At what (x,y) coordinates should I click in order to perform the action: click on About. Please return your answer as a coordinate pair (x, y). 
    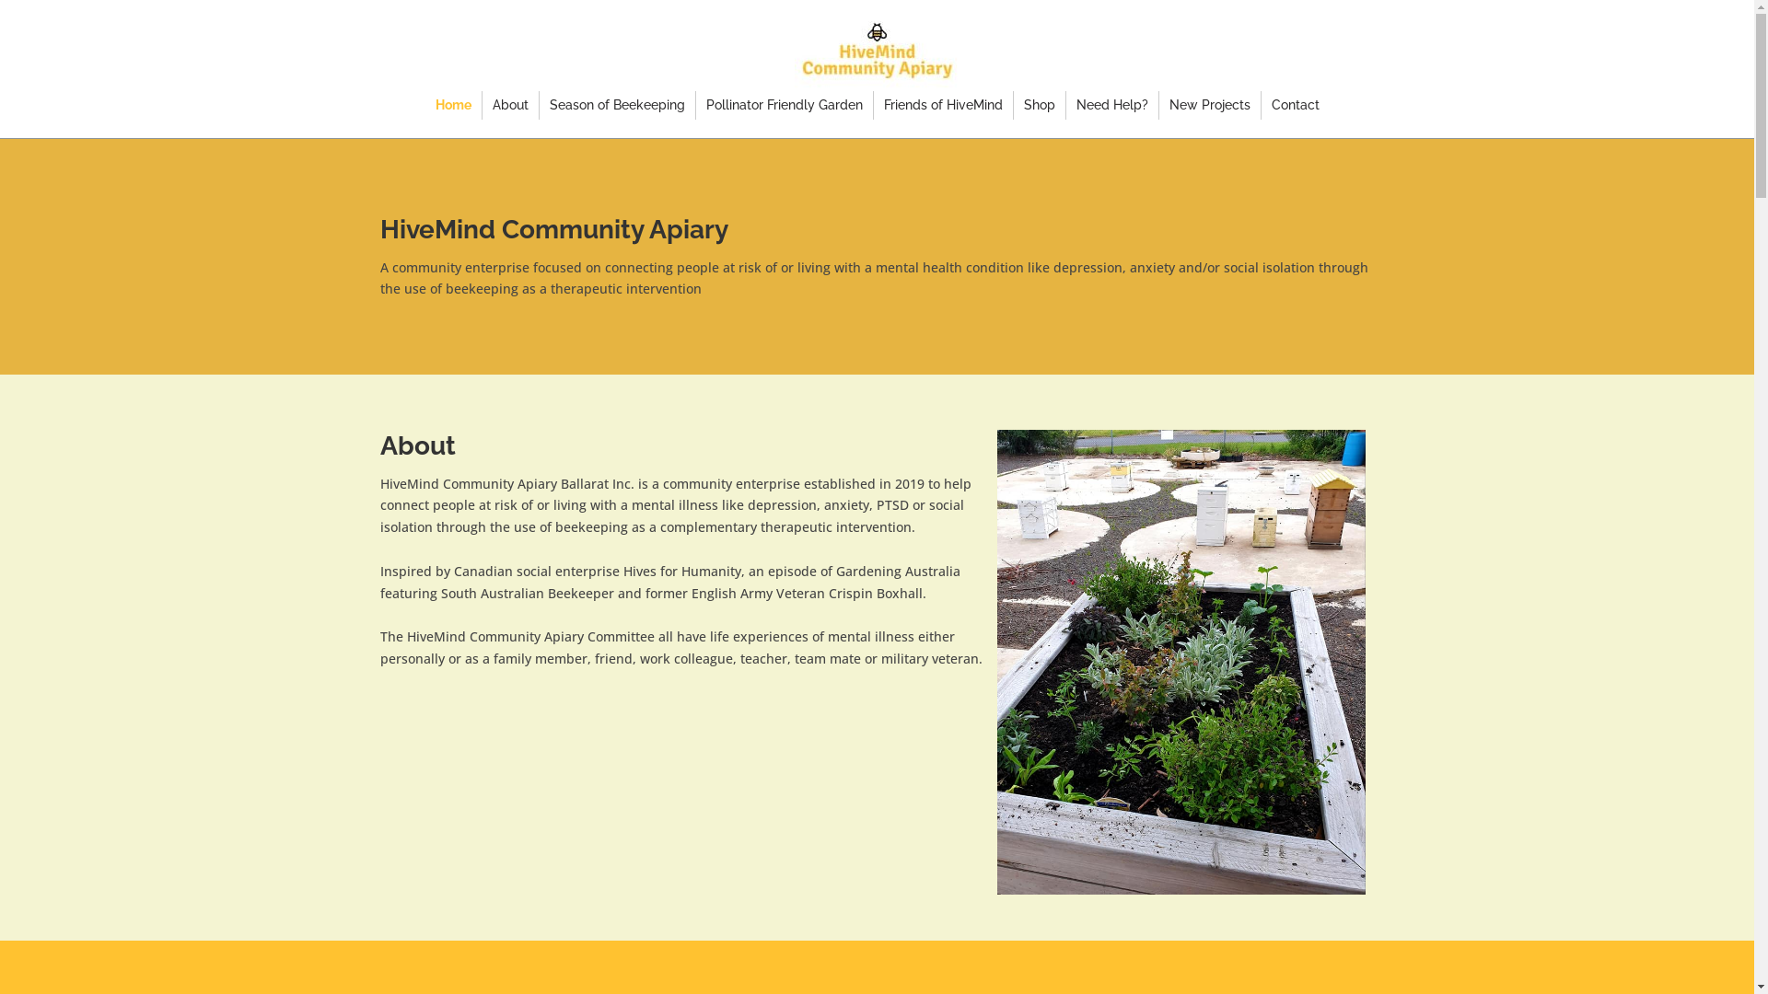
    Looking at the image, I should click on (510, 105).